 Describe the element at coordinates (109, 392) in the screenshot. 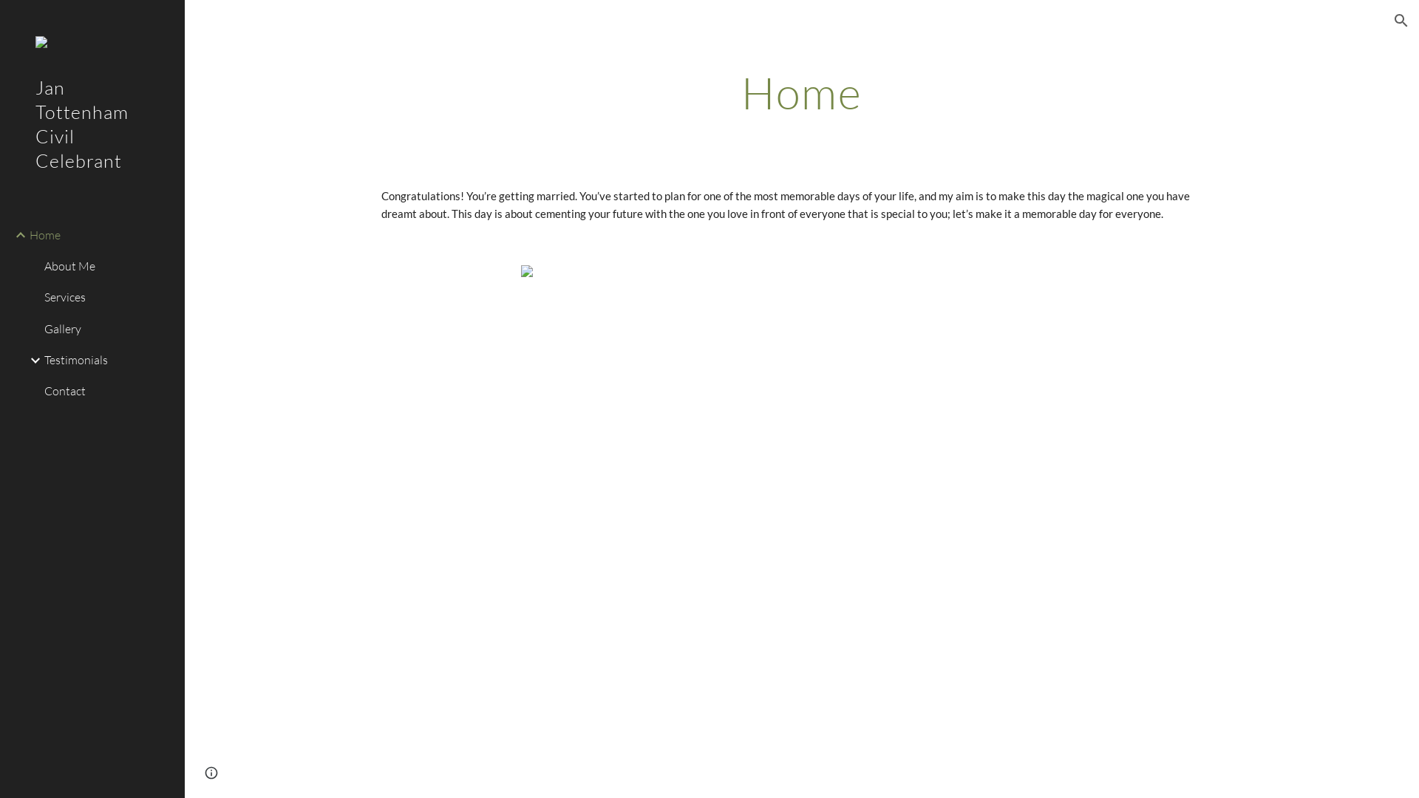

I see `Contact` at that location.